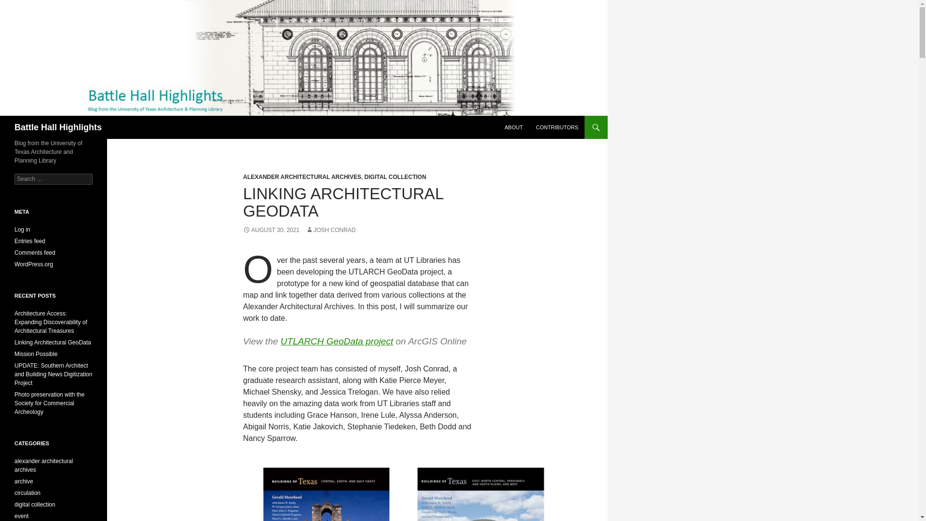 Image resolution: width=926 pixels, height=521 pixels. I want to click on JOSH CONRAD, so click(330, 230).